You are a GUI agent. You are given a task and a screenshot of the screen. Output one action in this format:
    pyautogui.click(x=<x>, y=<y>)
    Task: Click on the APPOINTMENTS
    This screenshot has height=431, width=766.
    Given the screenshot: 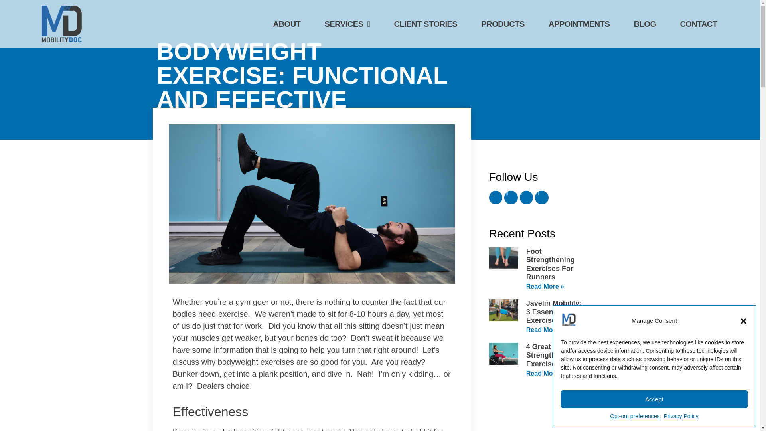 What is the action you would take?
    pyautogui.click(x=579, y=10)
    